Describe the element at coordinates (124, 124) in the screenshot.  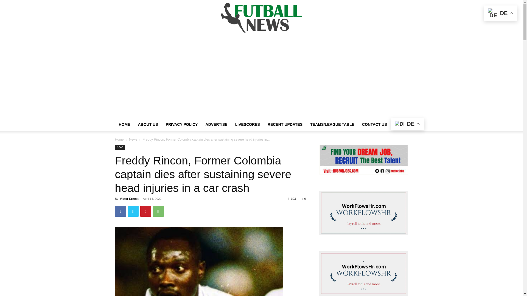
I see `HOME` at that location.